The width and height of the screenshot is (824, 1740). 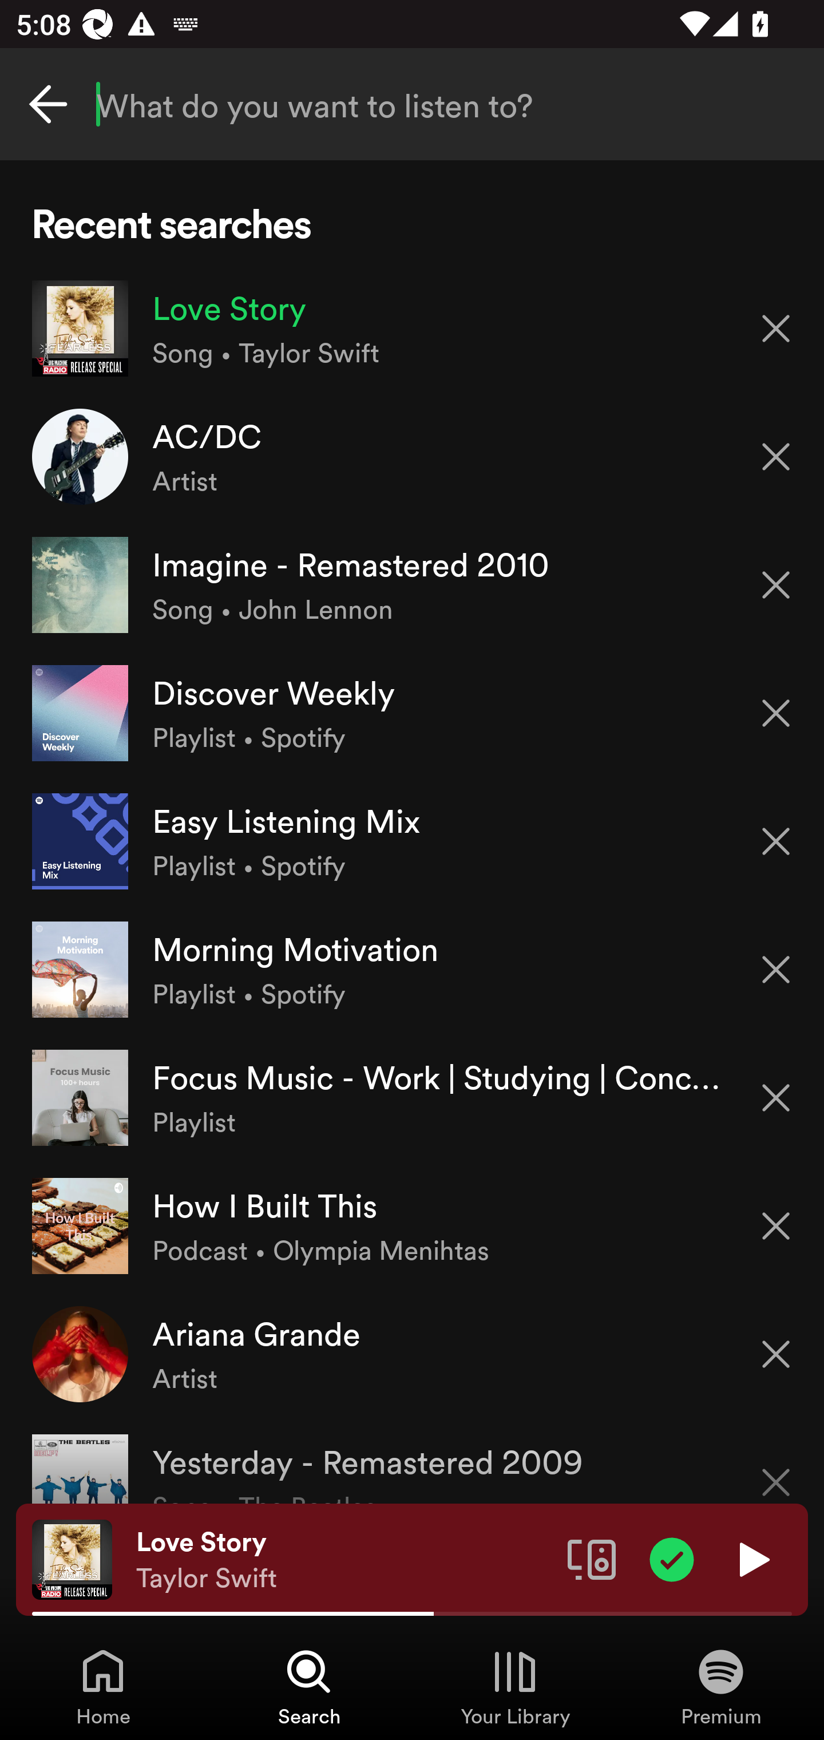 What do you see at coordinates (412, 1353) in the screenshot?
I see `Ariana Grande Artist Remove` at bounding box center [412, 1353].